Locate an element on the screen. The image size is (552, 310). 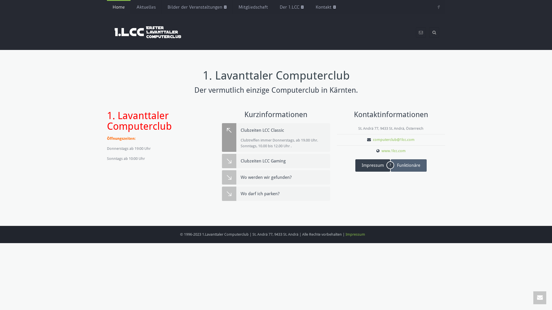
Home is located at coordinates (119, 7).